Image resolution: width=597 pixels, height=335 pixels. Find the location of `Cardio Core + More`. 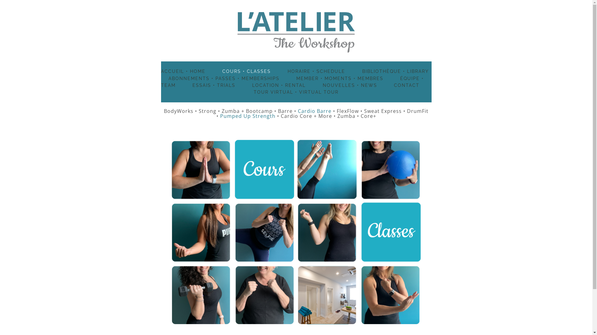

Cardio Core + More is located at coordinates (306, 116).